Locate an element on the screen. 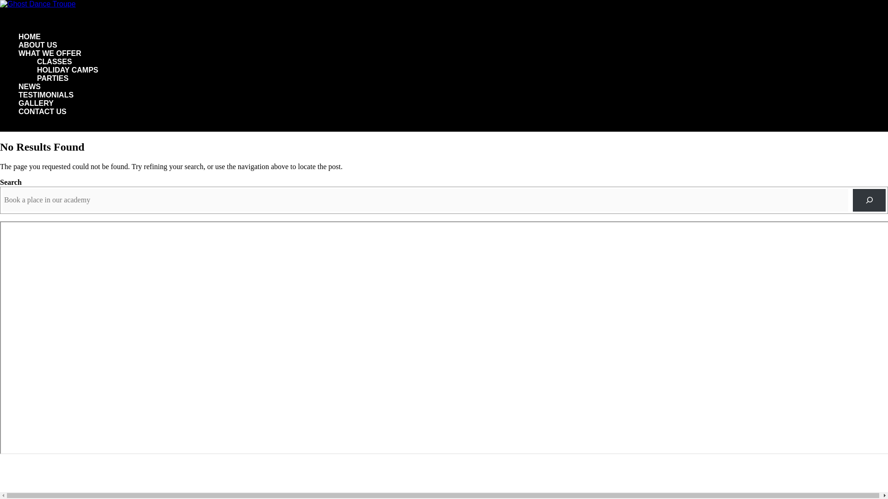 The width and height of the screenshot is (888, 499). TESTIMONIALS is located at coordinates (46, 103).